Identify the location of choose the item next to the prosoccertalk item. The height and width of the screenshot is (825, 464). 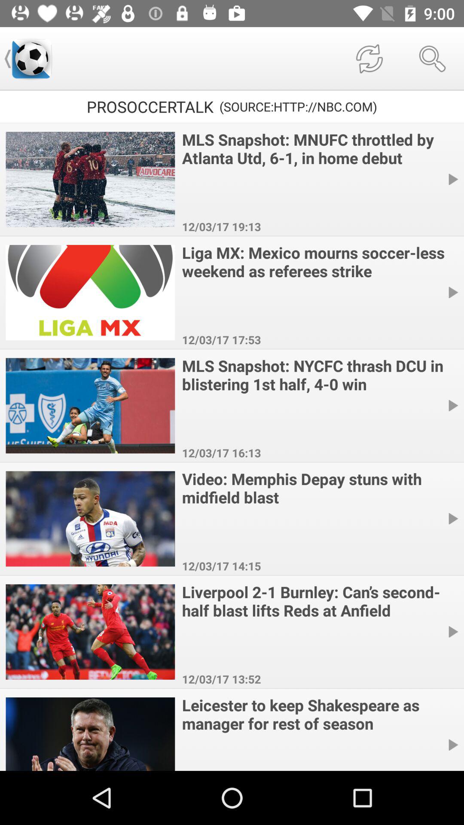
(31, 58).